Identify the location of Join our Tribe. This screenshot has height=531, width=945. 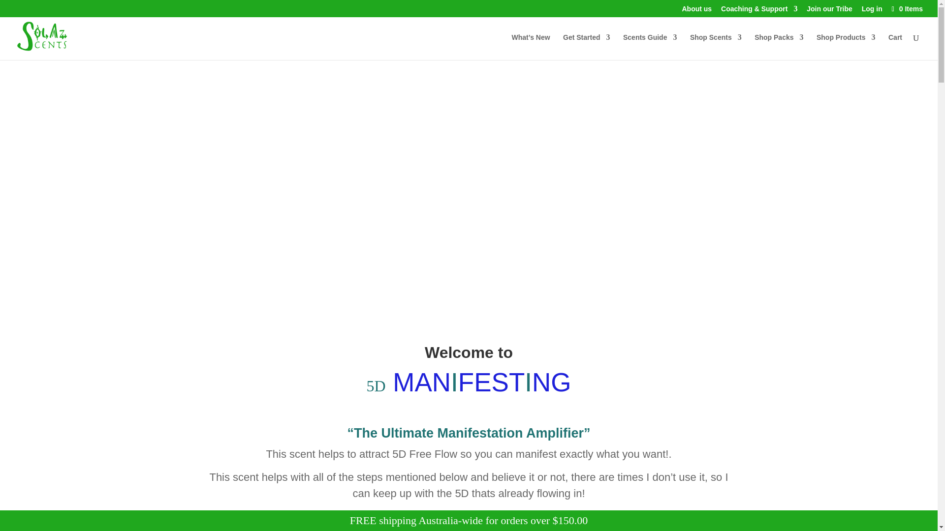
(829, 11).